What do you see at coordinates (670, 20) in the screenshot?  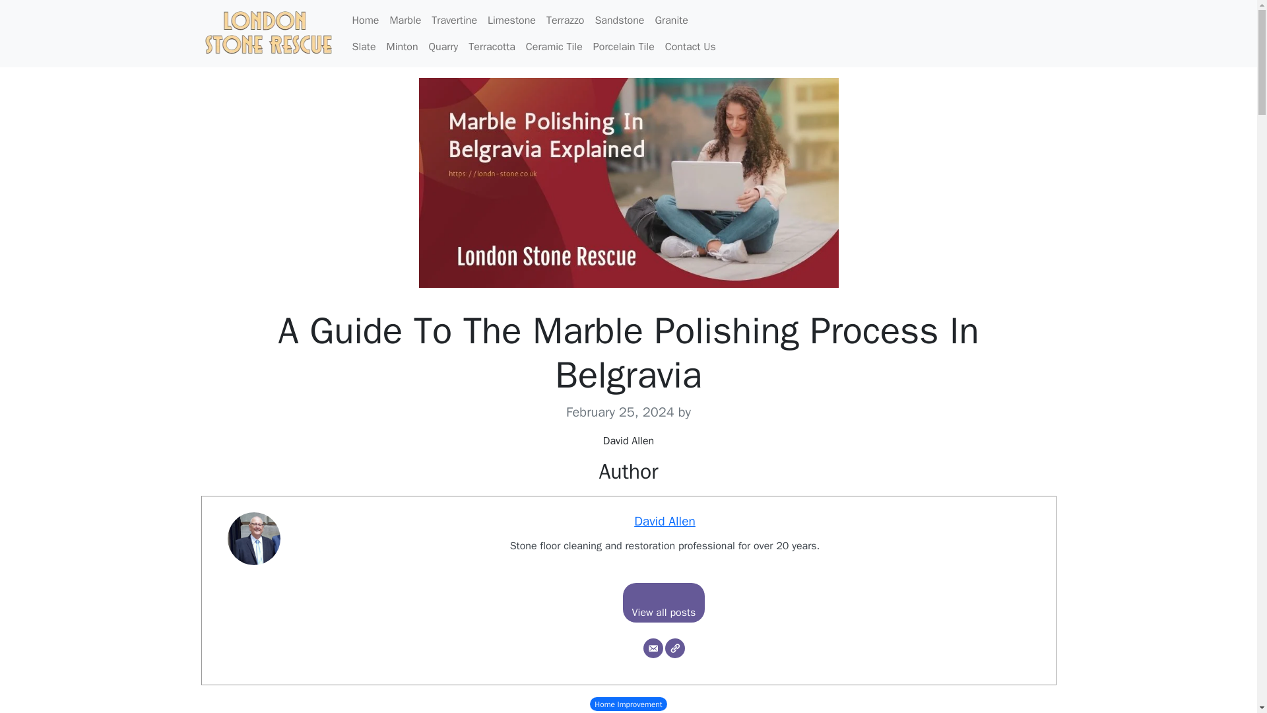 I see `Granite` at bounding box center [670, 20].